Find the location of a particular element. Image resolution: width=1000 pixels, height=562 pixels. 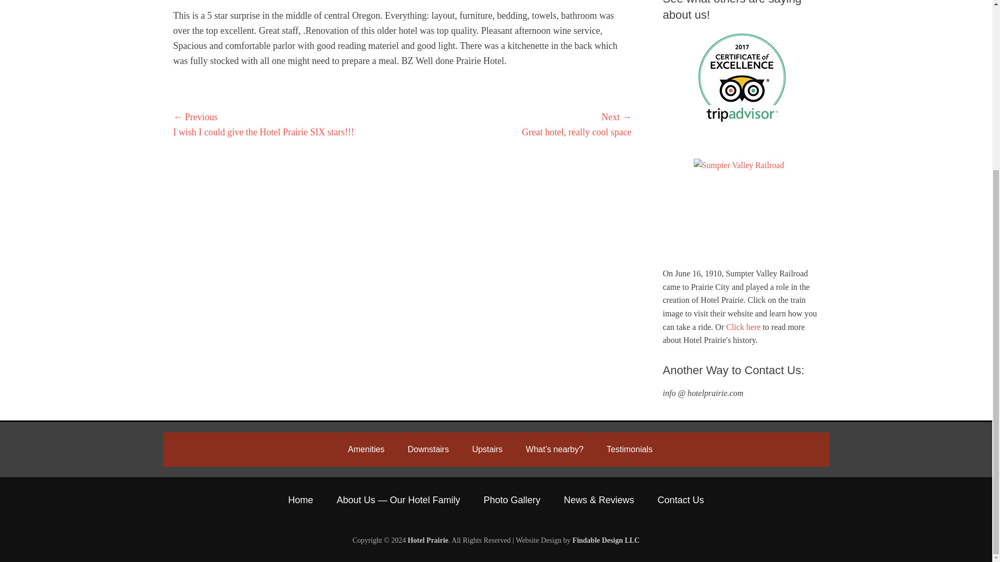

Testimonials is located at coordinates (629, 449).